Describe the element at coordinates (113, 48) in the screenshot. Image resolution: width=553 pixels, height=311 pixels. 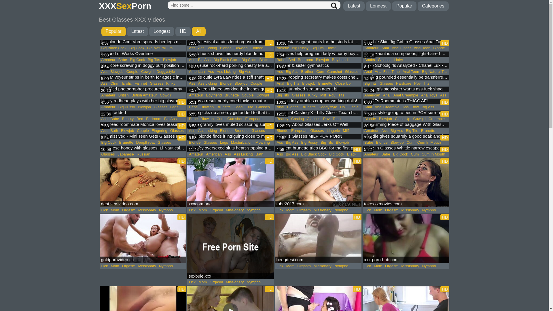
I see `Big Black Cock` at that location.